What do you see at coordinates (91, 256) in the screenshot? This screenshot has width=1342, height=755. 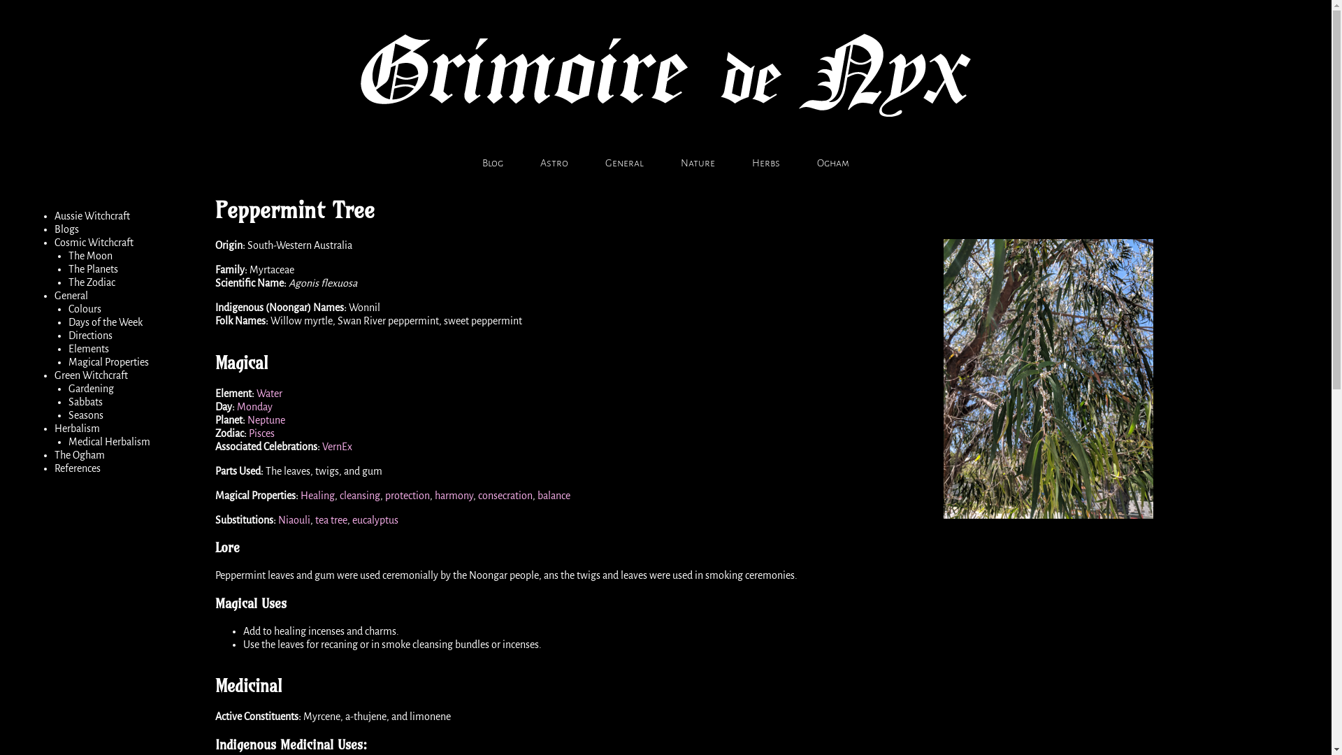 I see `The Moon` at bounding box center [91, 256].